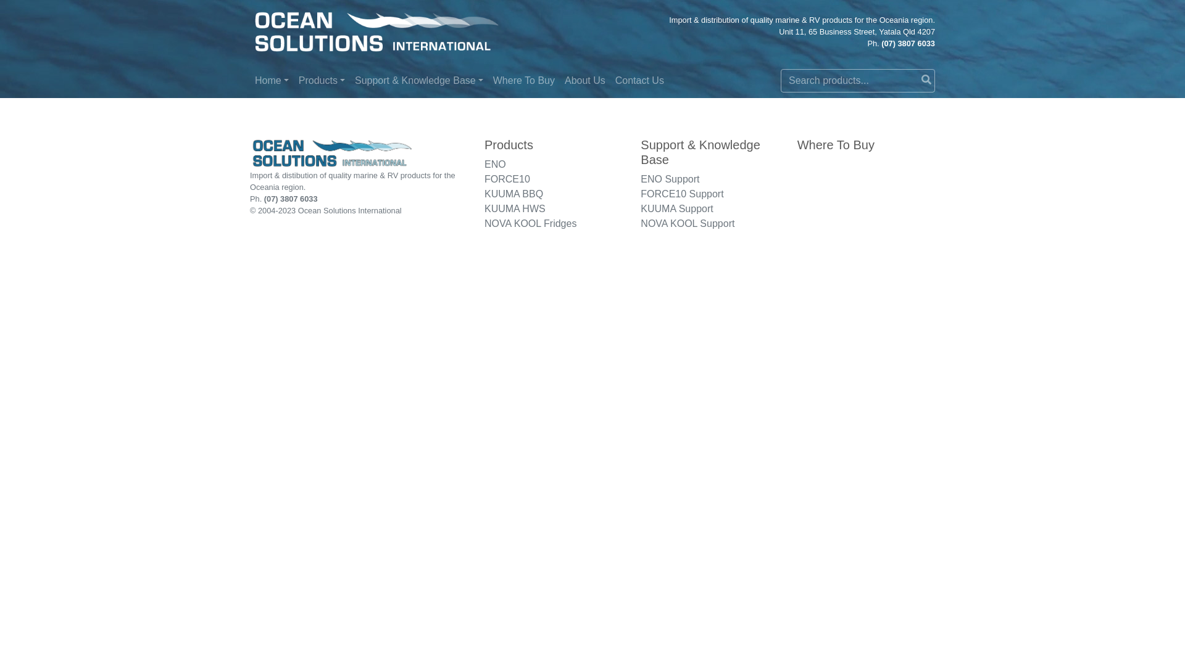 This screenshot has width=1185, height=666. Describe the element at coordinates (322, 81) in the screenshot. I see `Products` at that location.